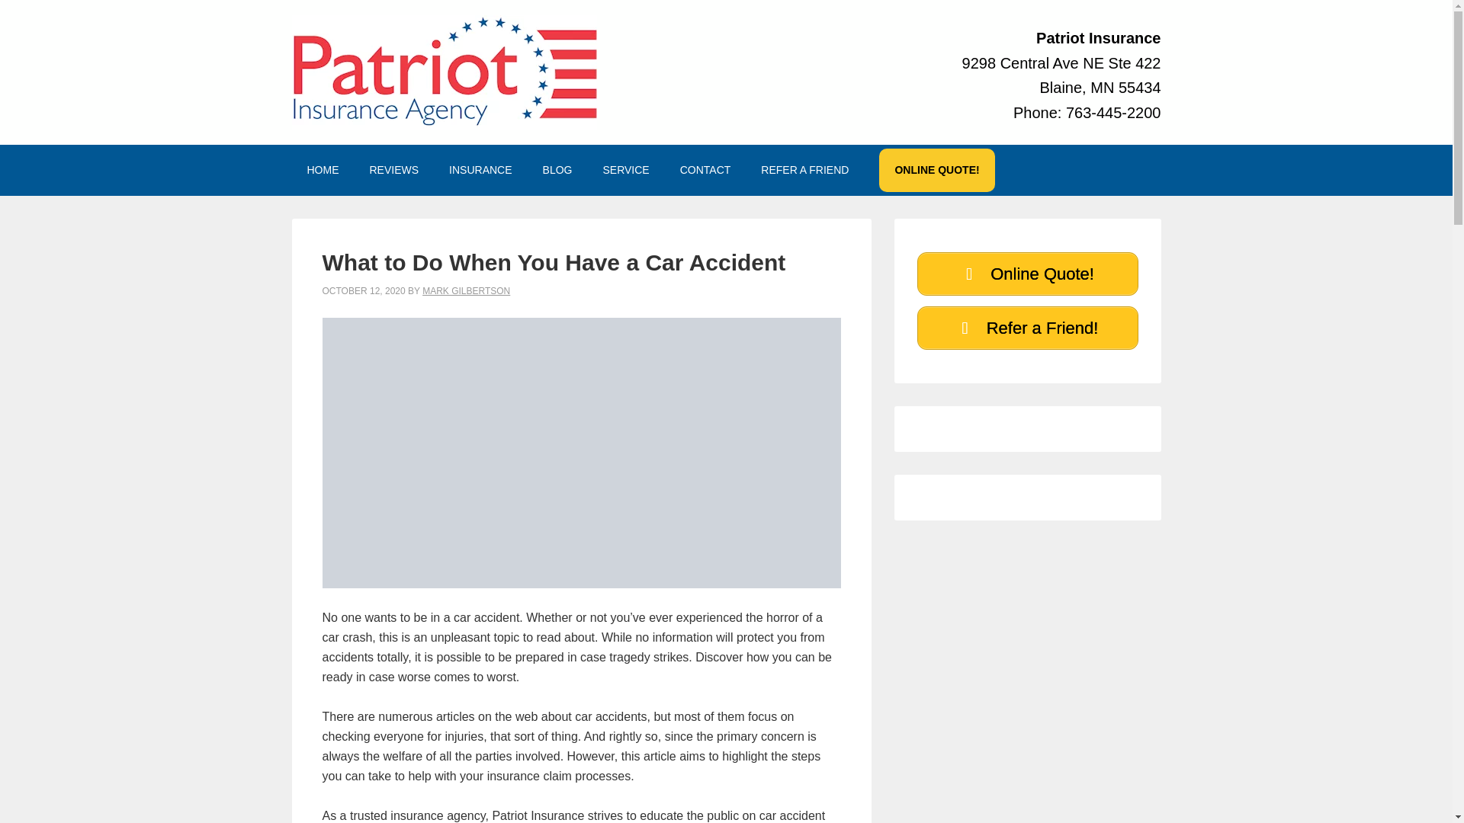 The height and width of the screenshot is (823, 1464). Describe the element at coordinates (1113, 113) in the screenshot. I see `763-445-2200` at that location.